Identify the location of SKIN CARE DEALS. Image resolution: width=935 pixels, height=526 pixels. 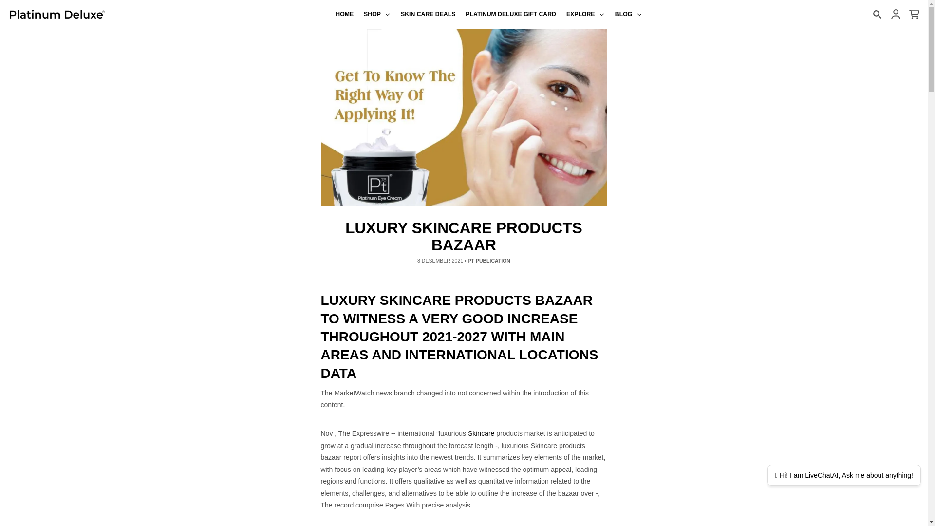
(428, 15).